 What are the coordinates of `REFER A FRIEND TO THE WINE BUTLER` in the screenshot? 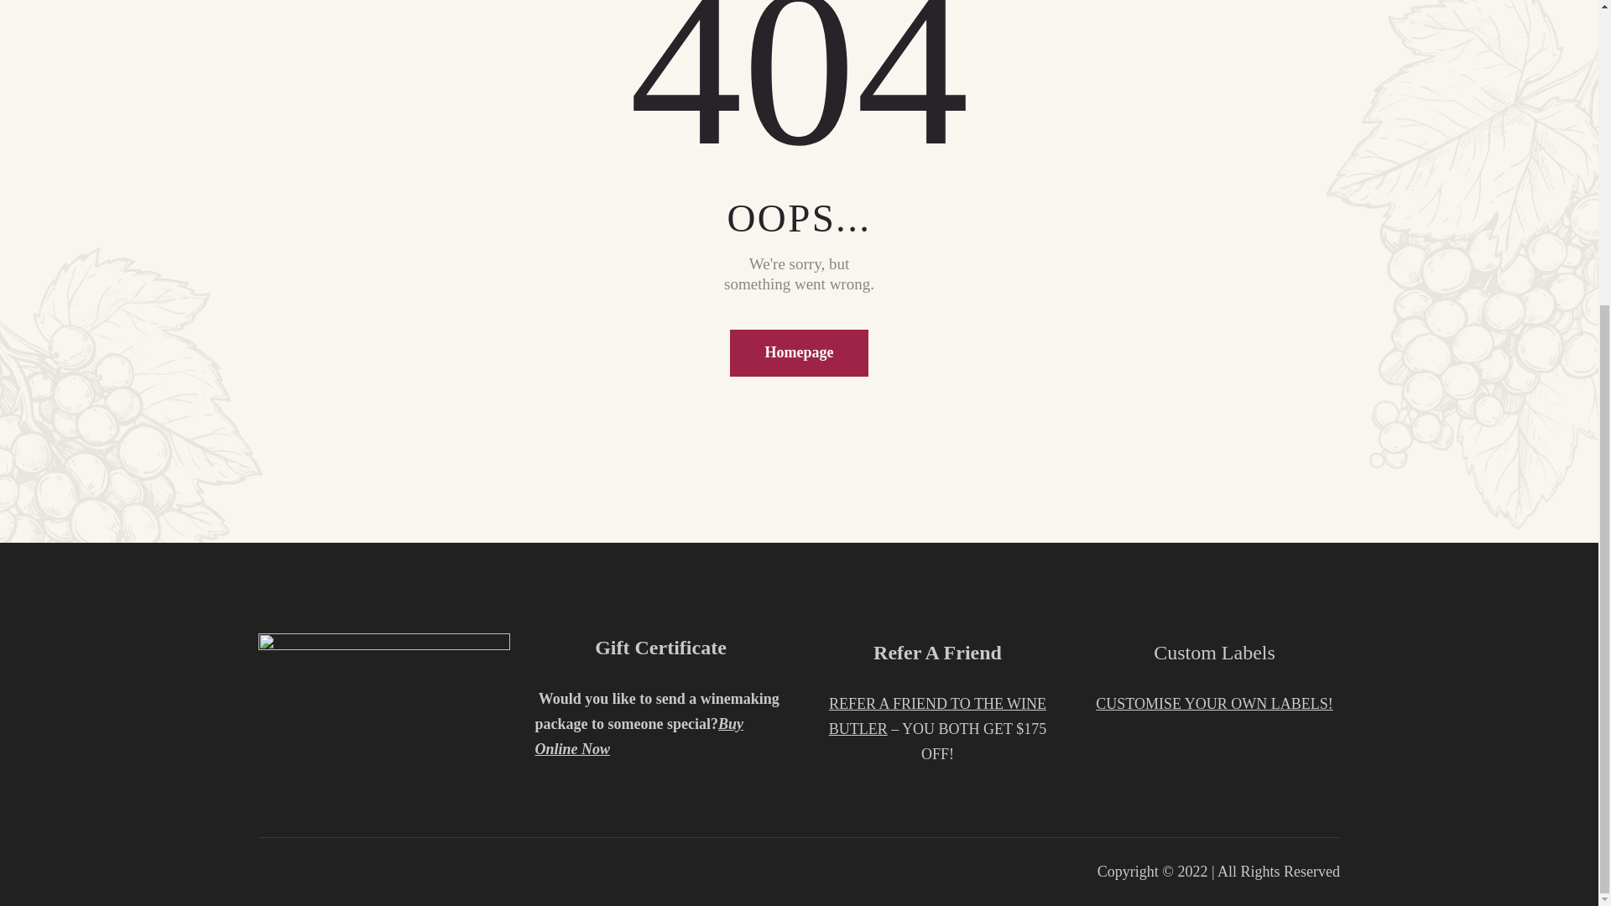 It's located at (937, 716).